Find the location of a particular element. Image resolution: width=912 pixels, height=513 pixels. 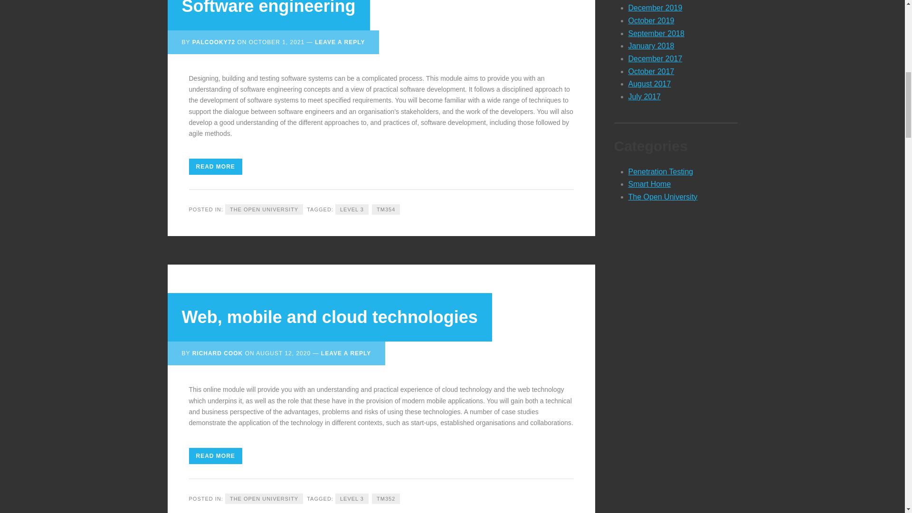

PALCOOKY72 is located at coordinates (214, 42).